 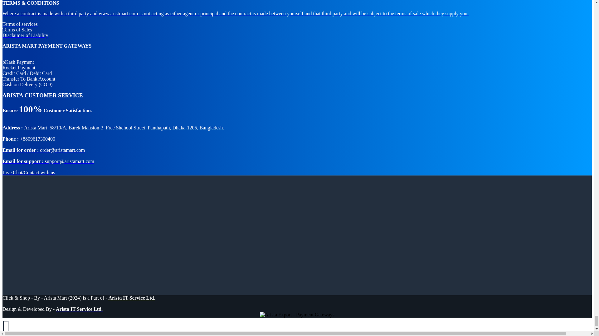 What do you see at coordinates (132, 298) in the screenshot?
I see `Arista Mart` at bounding box center [132, 298].